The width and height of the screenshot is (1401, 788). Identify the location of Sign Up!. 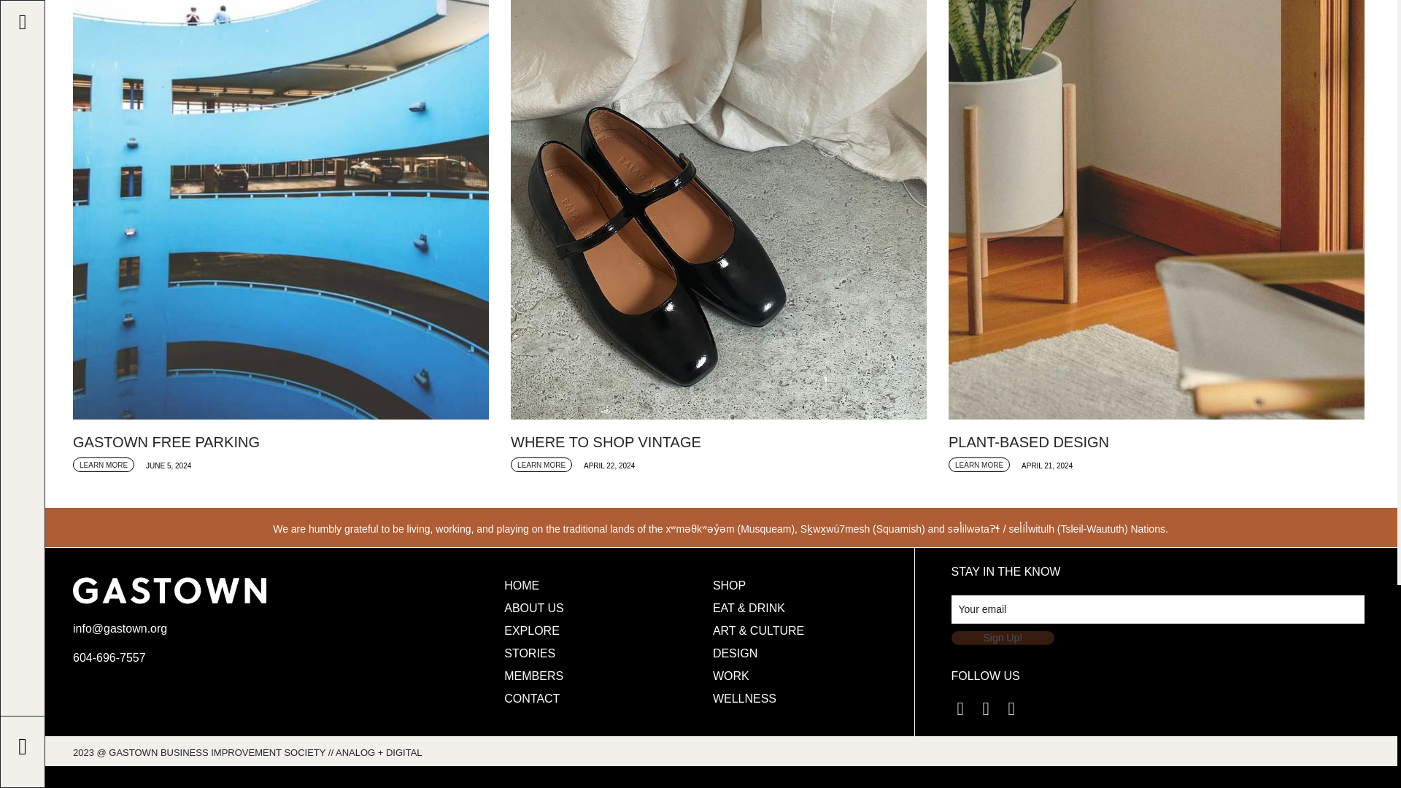
(1003, 638).